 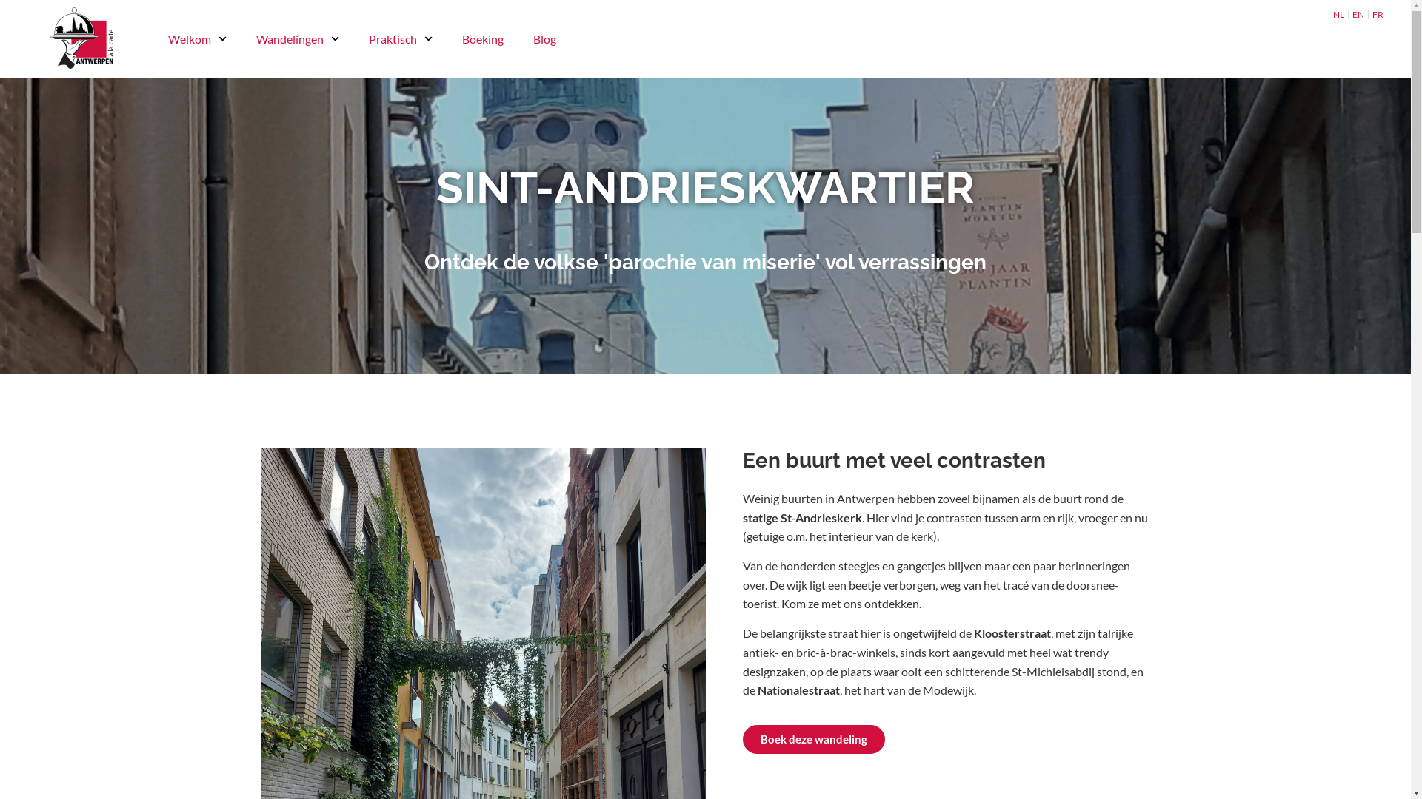 I want to click on Praktisch, so click(x=401, y=39).